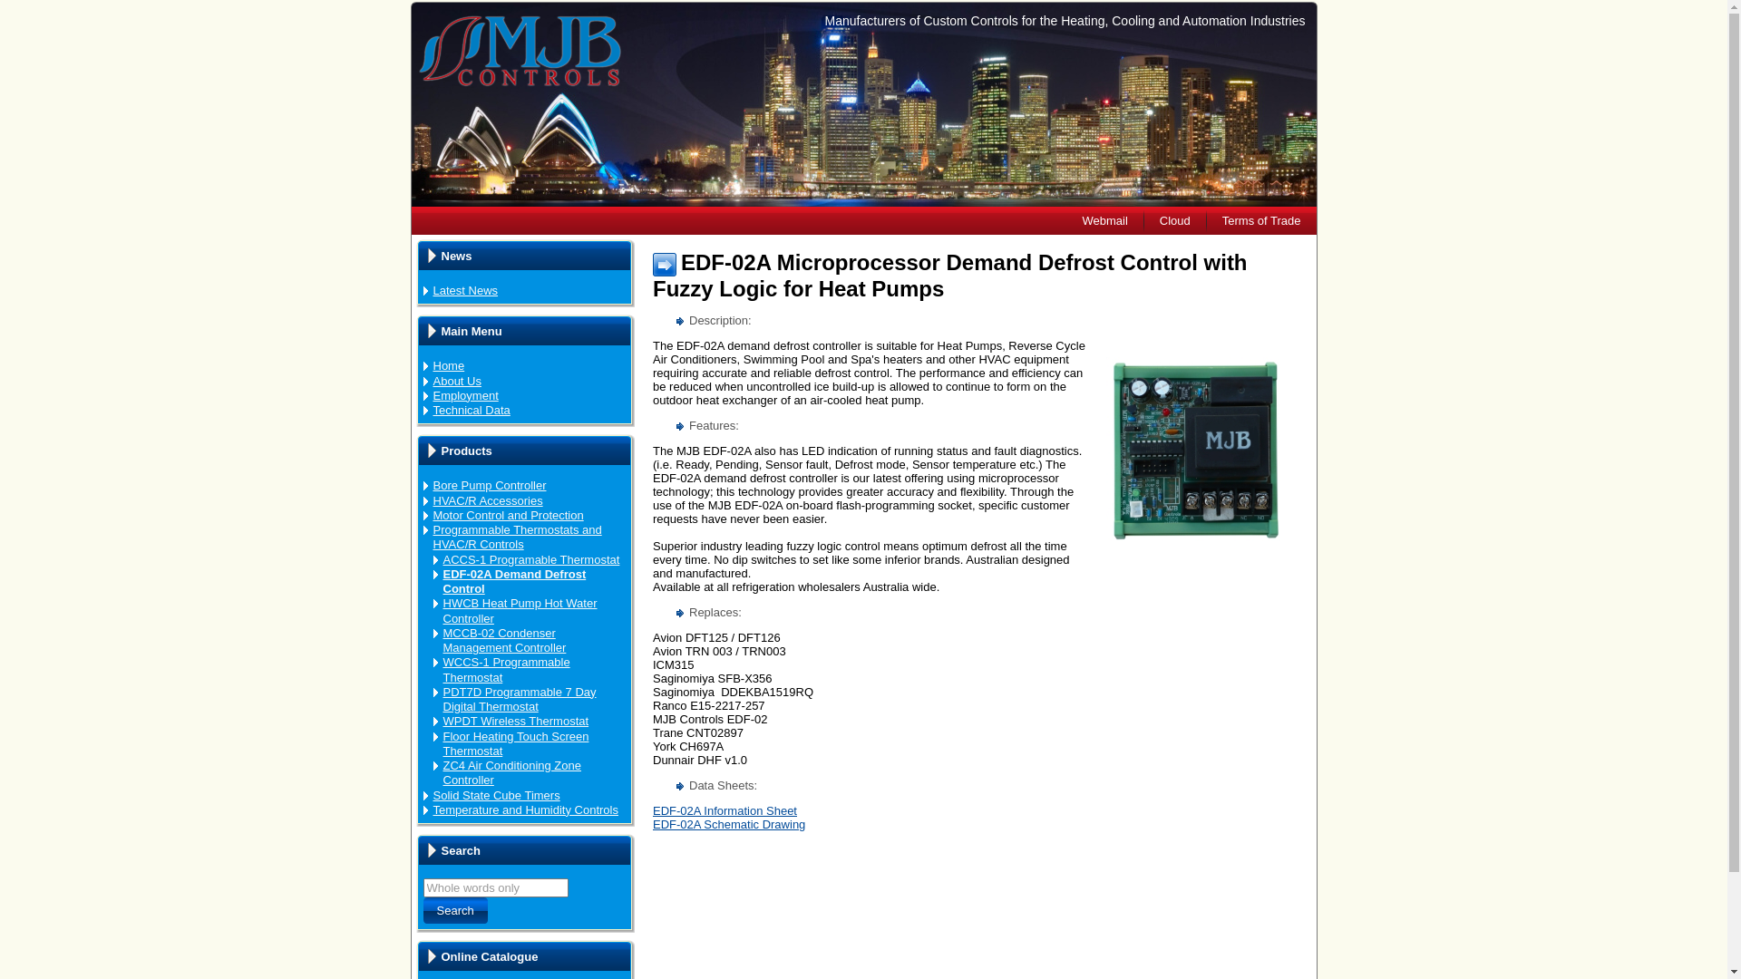 This screenshot has height=979, width=1741. I want to click on HVAC/R Accessories, so click(488, 500).